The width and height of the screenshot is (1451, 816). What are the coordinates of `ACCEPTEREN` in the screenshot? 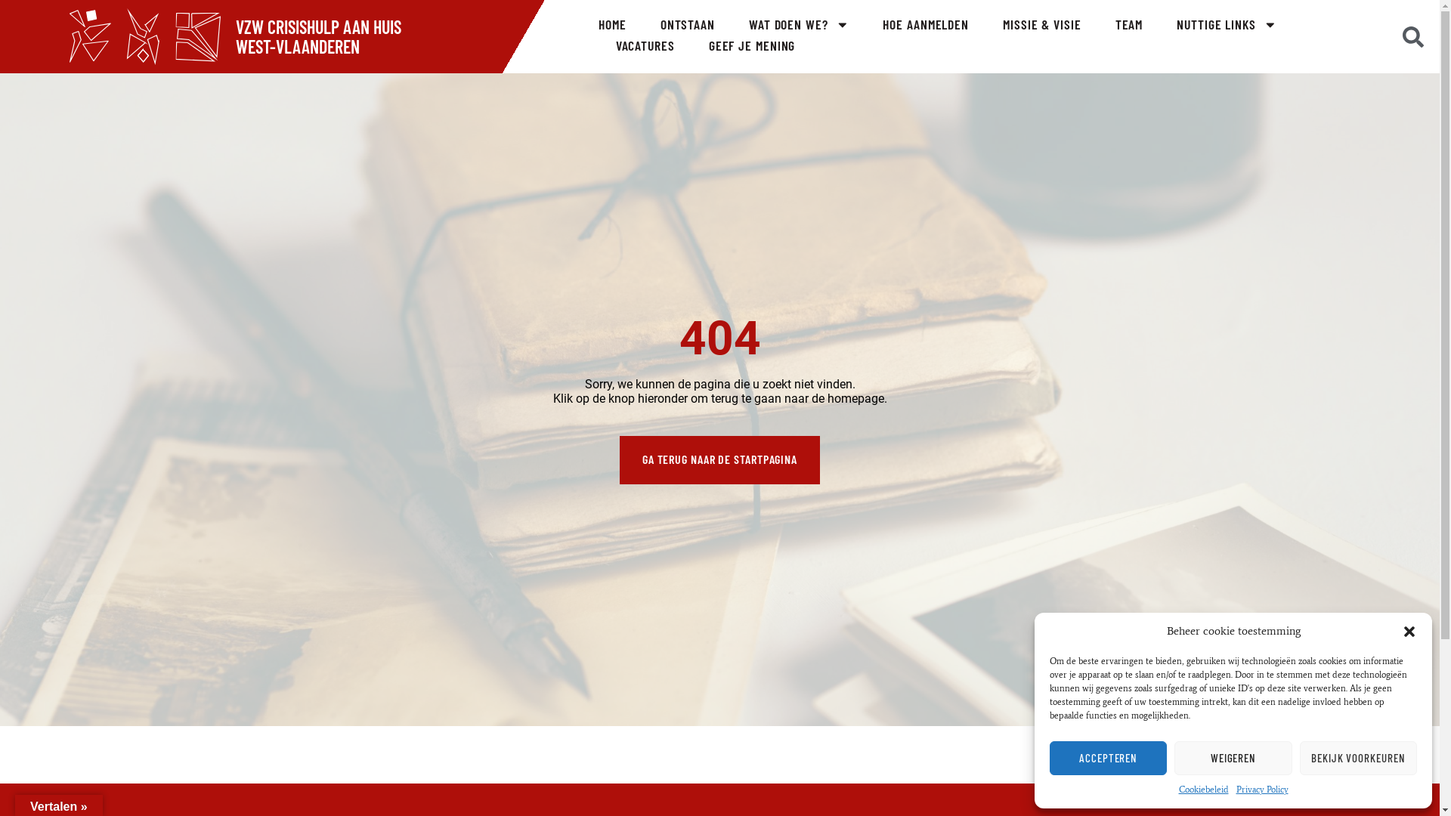 It's located at (1108, 759).